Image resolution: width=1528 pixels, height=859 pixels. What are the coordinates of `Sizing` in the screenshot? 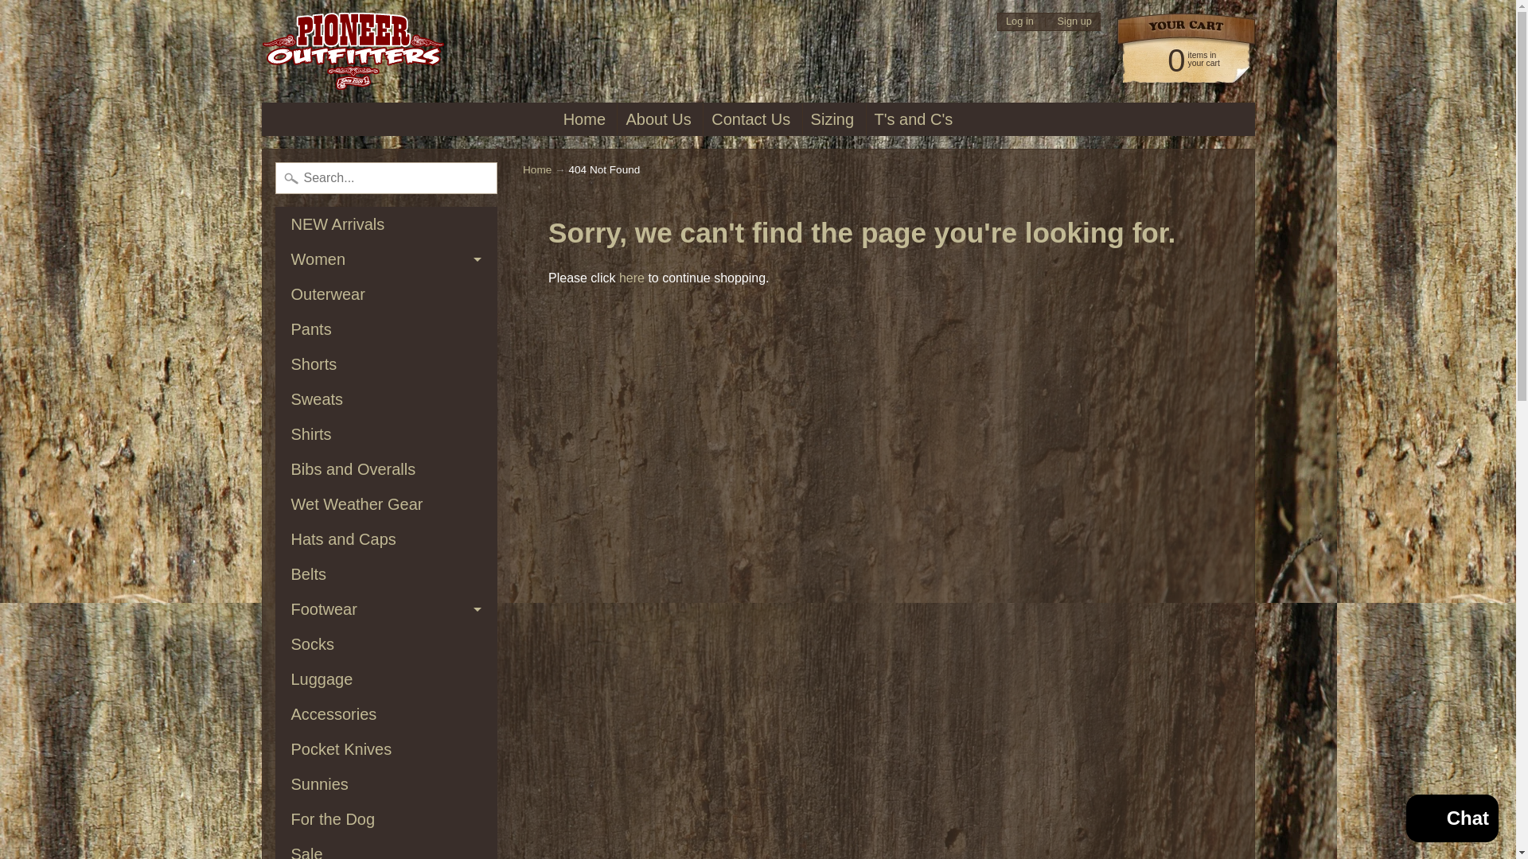 It's located at (832, 119).